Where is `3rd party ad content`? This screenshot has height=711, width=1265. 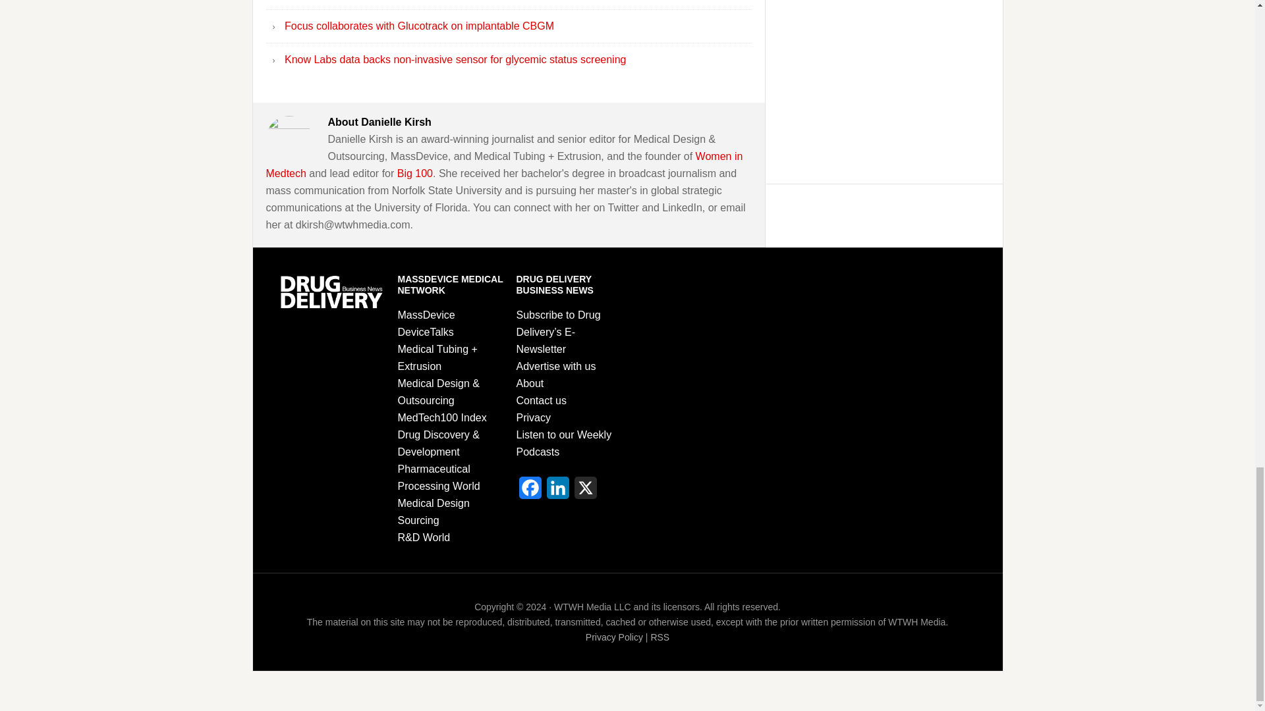
3rd party ad content is located at coordinates (884, 86).